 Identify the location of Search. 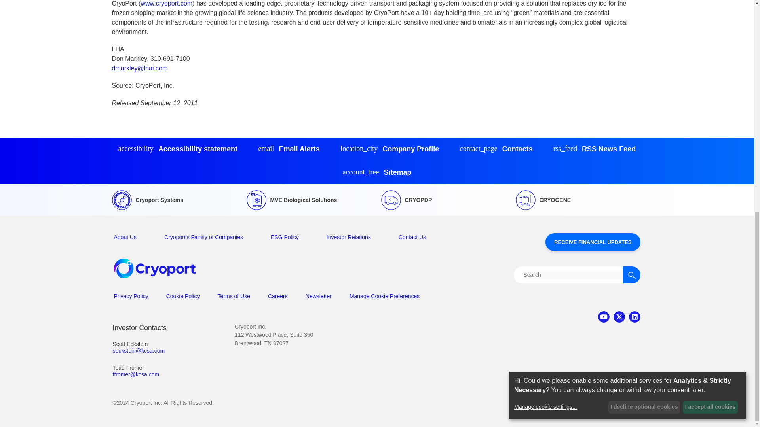
(581, 275).